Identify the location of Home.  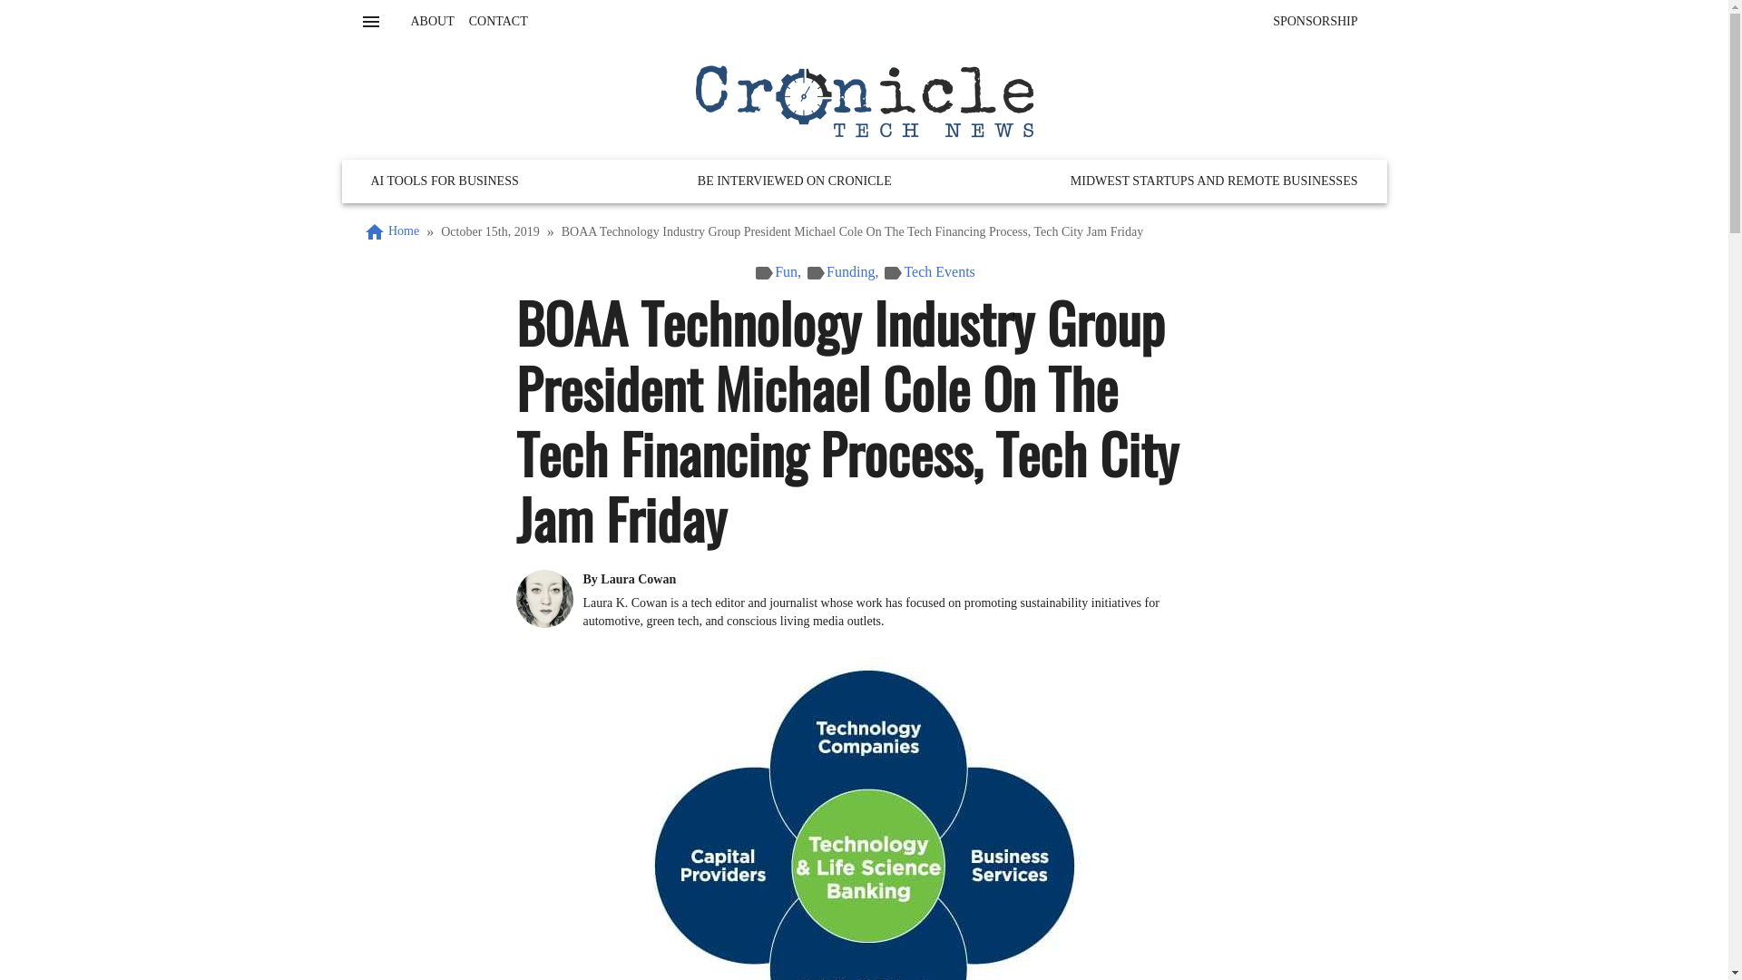
(390, 232).